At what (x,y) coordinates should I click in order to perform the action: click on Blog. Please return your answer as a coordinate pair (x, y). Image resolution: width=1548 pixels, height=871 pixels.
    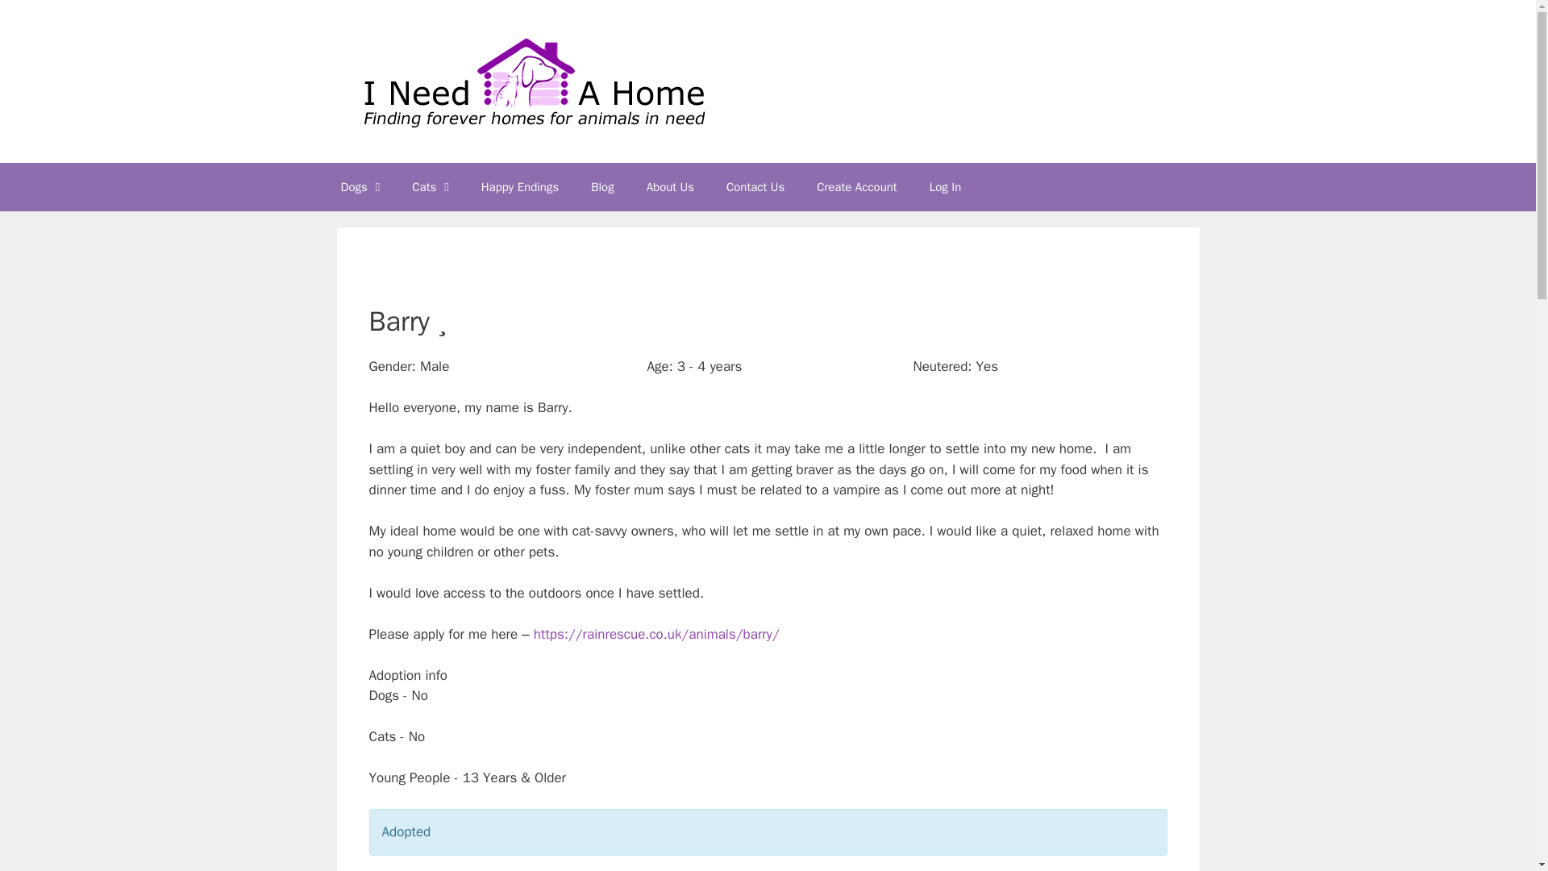
    Looking at the image, I should click on (601, 187).